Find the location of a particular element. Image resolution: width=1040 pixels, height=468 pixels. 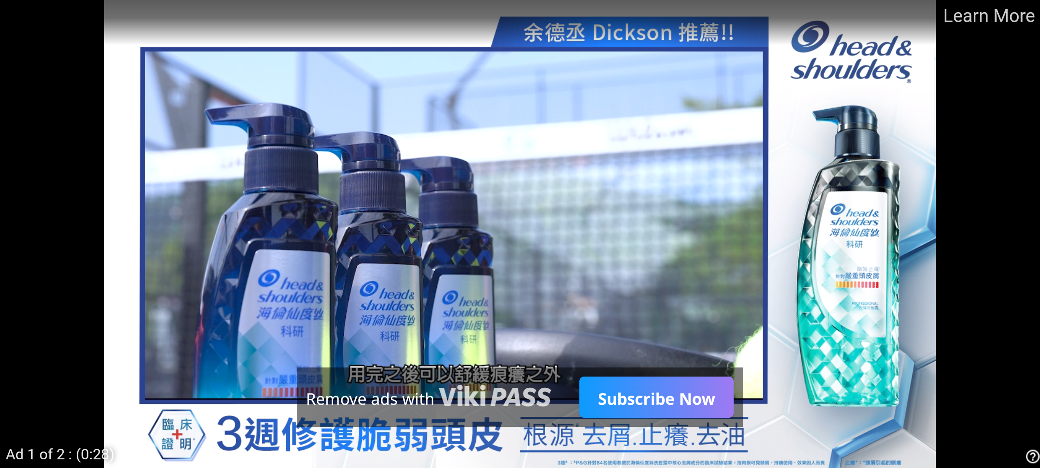

Subscribe Now is located at coordinates (656, 397).